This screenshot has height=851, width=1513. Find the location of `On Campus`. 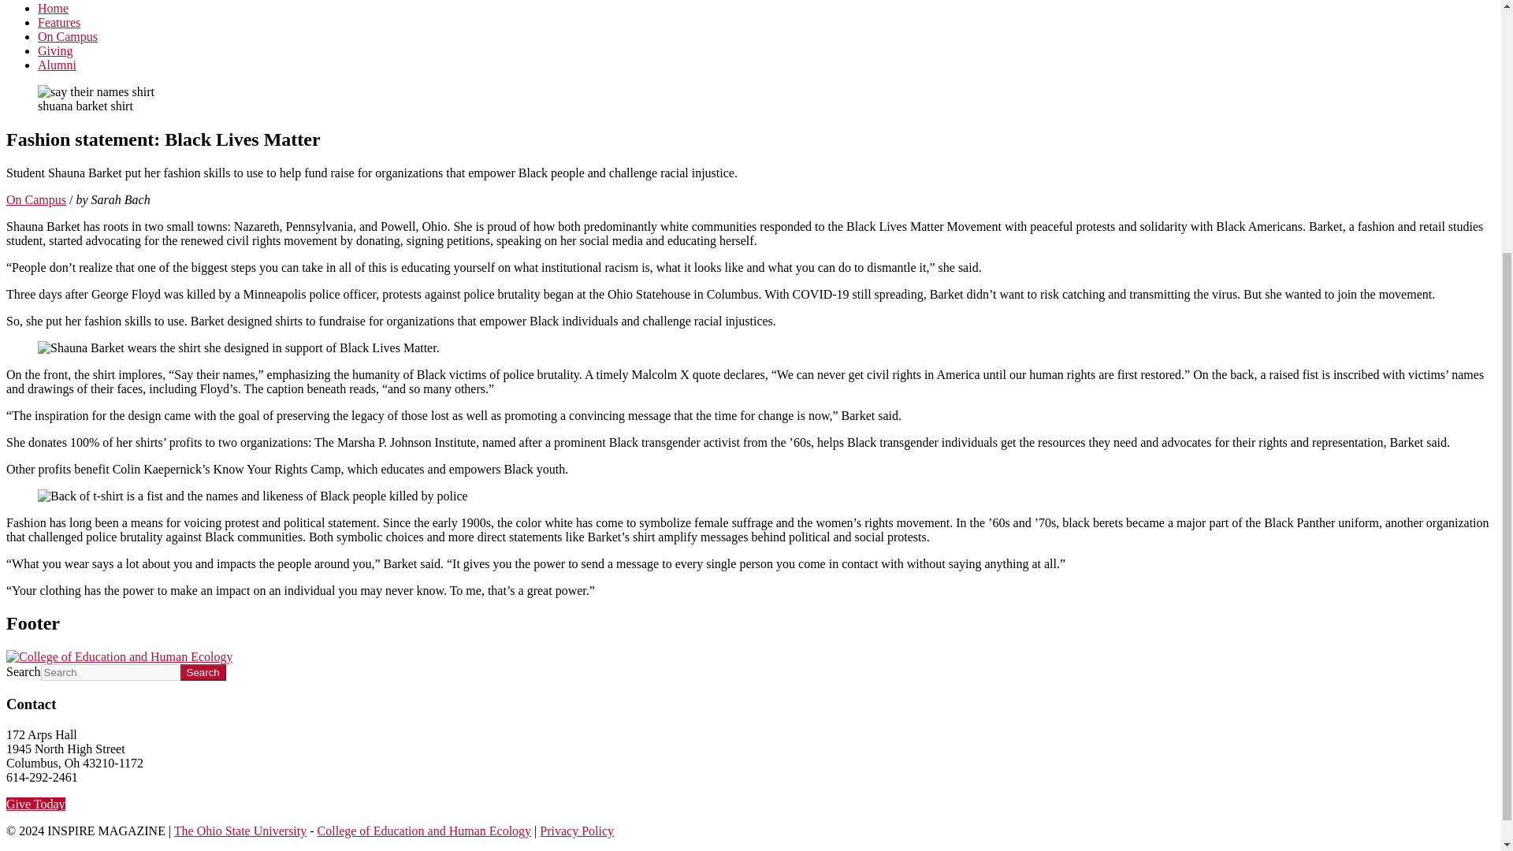

On Campus is located at coordinates (36, 200).